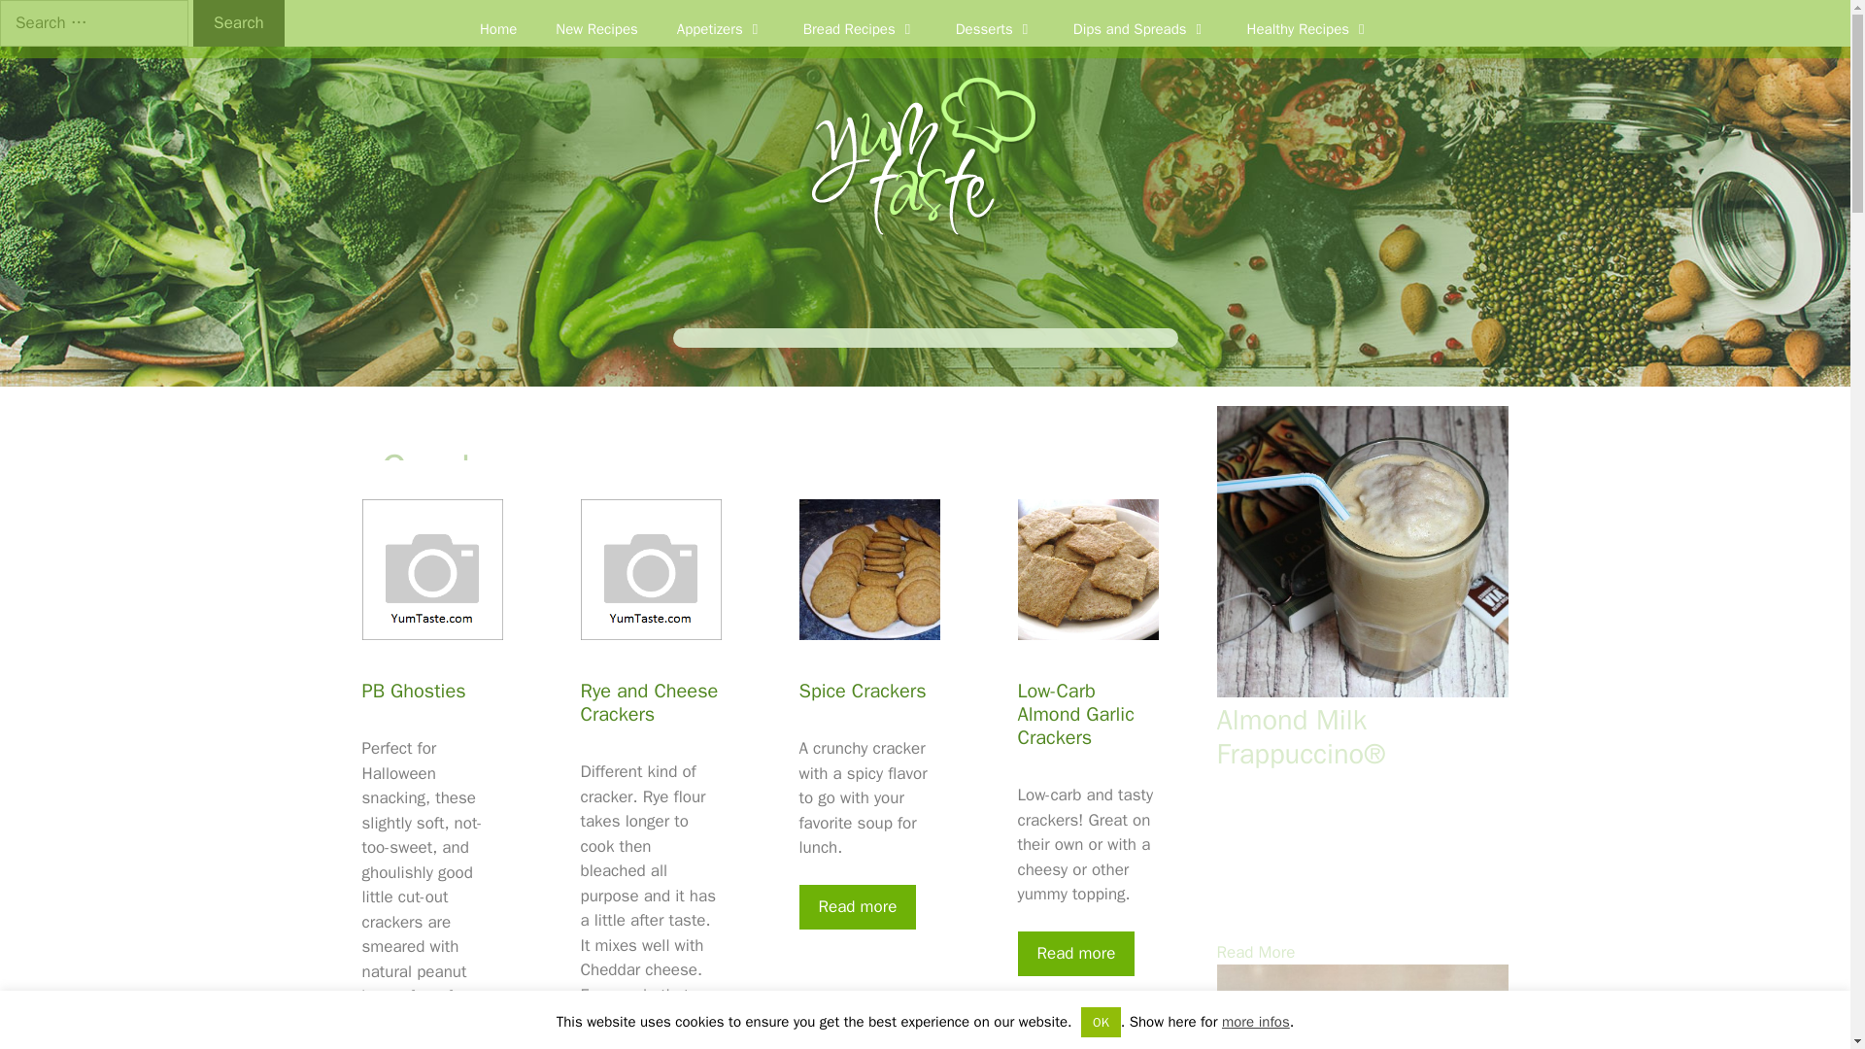  What do you see at coordinates (857, 907) in the screenshot?
I see `Spice Crackers` at bounding box center [857, 907].